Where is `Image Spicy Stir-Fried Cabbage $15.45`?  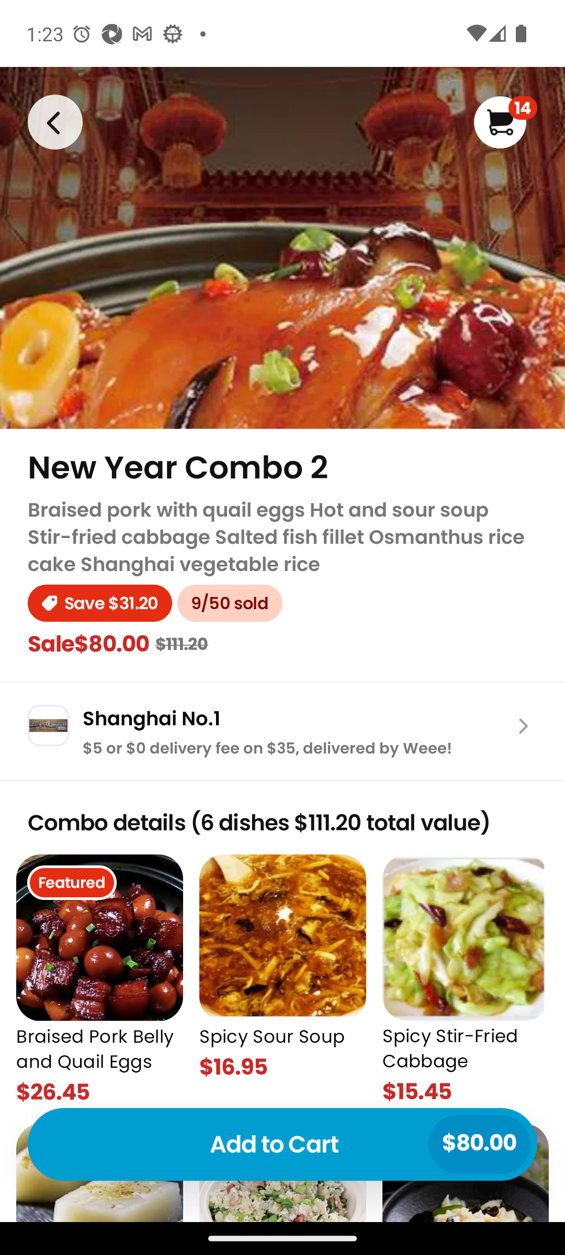
Image Spicy Stir-Fried Cabbage $15.45 is located at coordinates (466, 980).